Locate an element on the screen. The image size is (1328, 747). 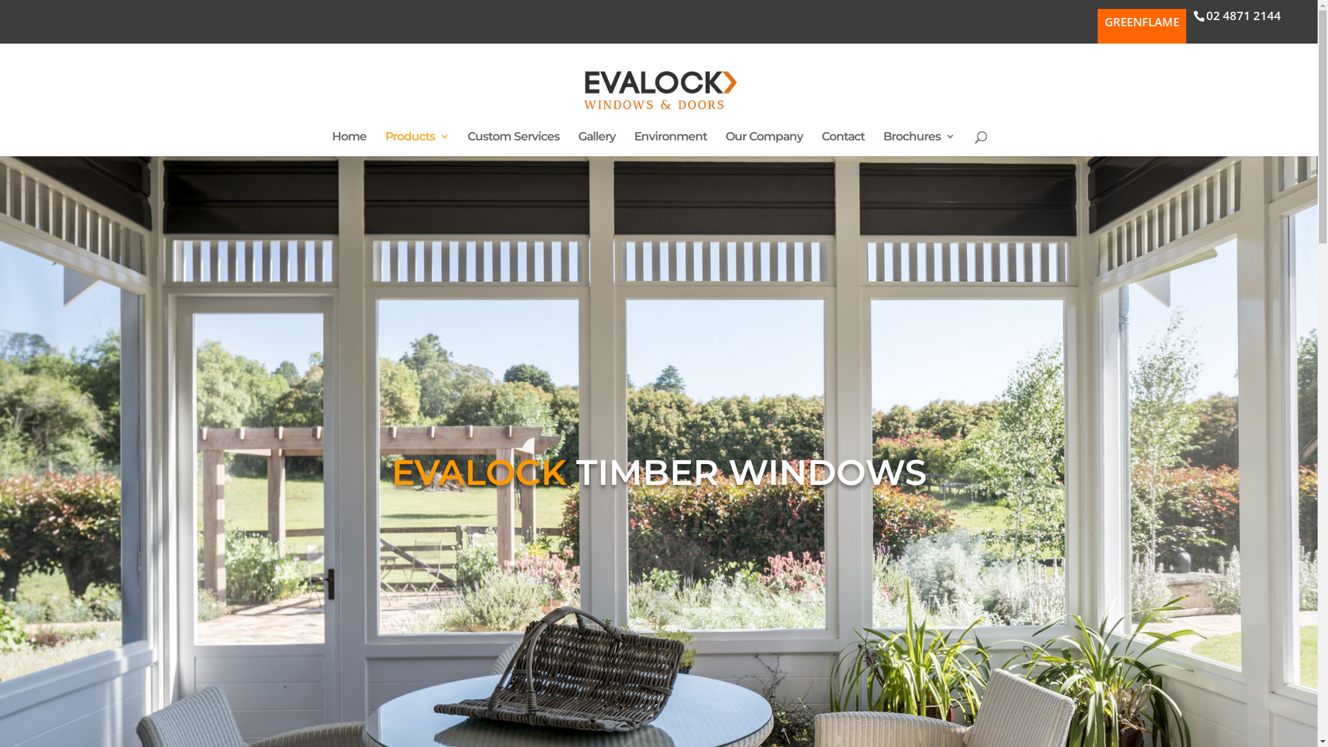
Environment is located at coordinates (671, 144).